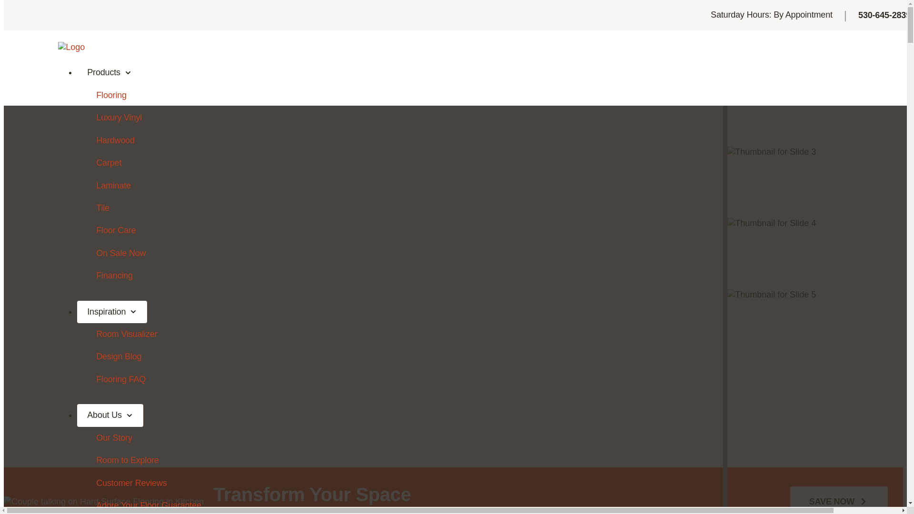  What do you see at coordinates (478, 461) in the screenshot?
I see `Room to Explore` at bounding box center [478, 461].